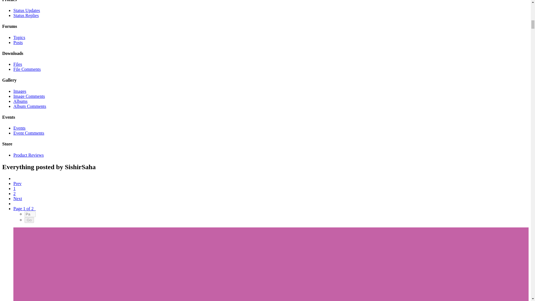 The image size is (535, 301). What do you see at coordinates (26, 15) in the screenshot?
I see `Status Replies` at bounding box center [26, 15].